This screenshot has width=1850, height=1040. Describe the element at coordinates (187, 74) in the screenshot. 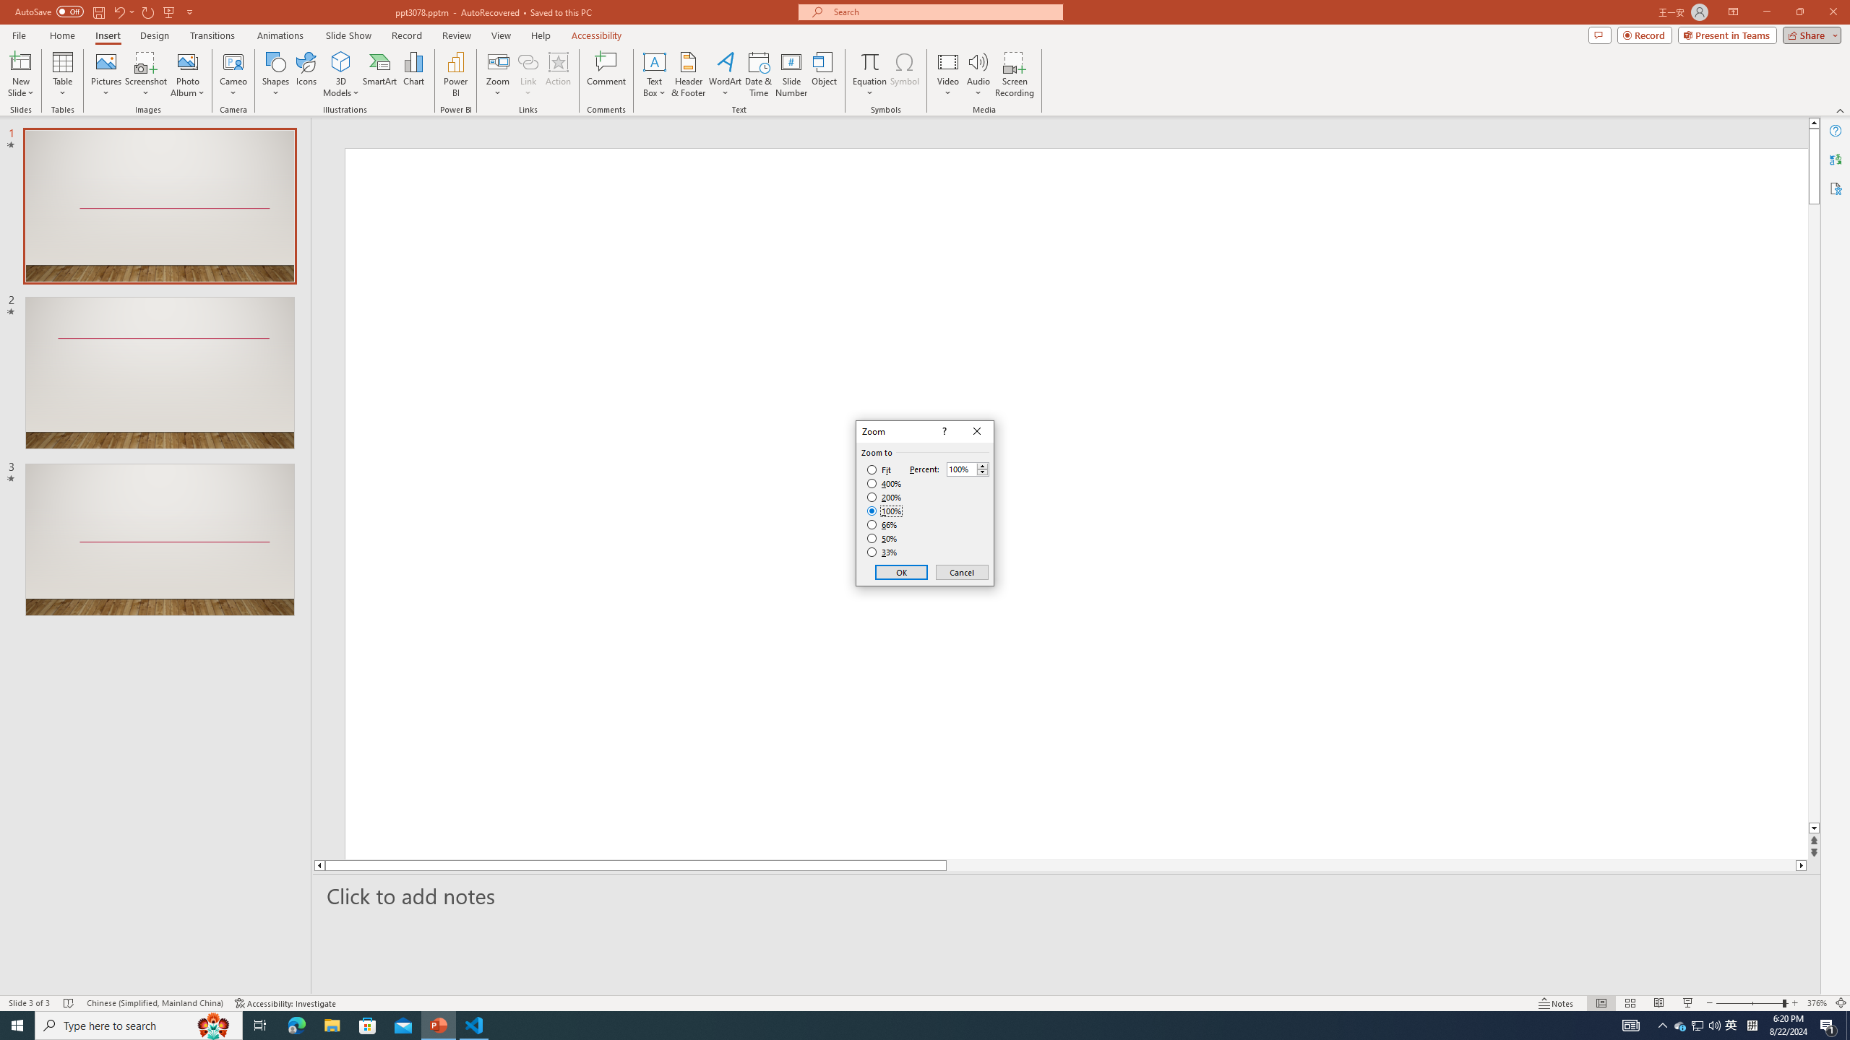

I see `Photo Album...` at that location.